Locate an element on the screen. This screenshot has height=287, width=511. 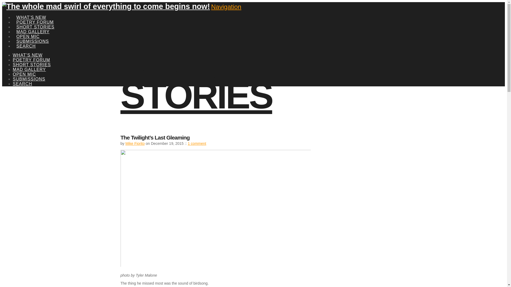
SUBMISSIONS is located at coordinates (32, 35).